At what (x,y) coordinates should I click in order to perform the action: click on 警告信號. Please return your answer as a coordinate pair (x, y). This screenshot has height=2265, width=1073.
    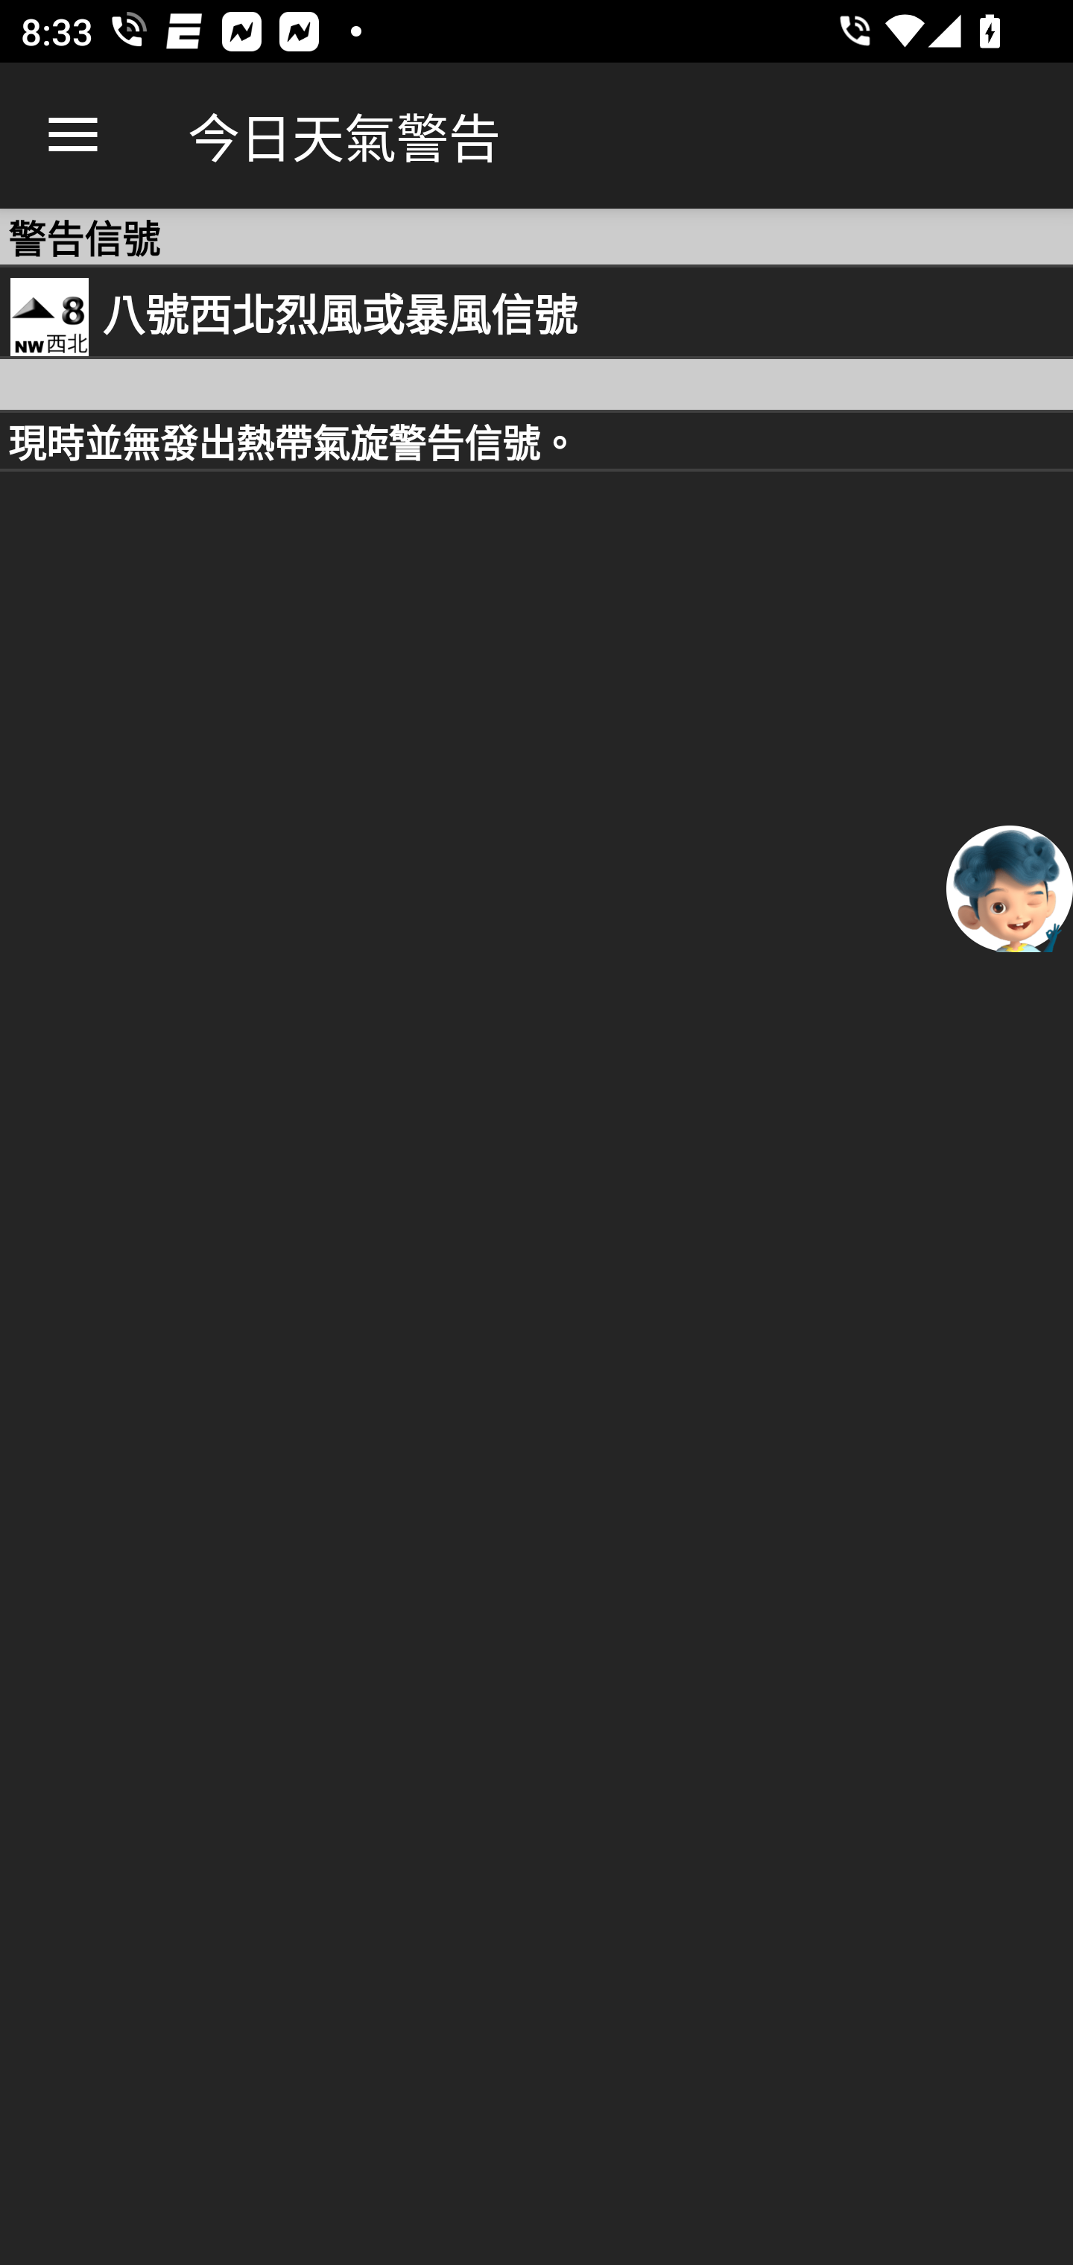
    Looking at the image, I should click on (536, 236).